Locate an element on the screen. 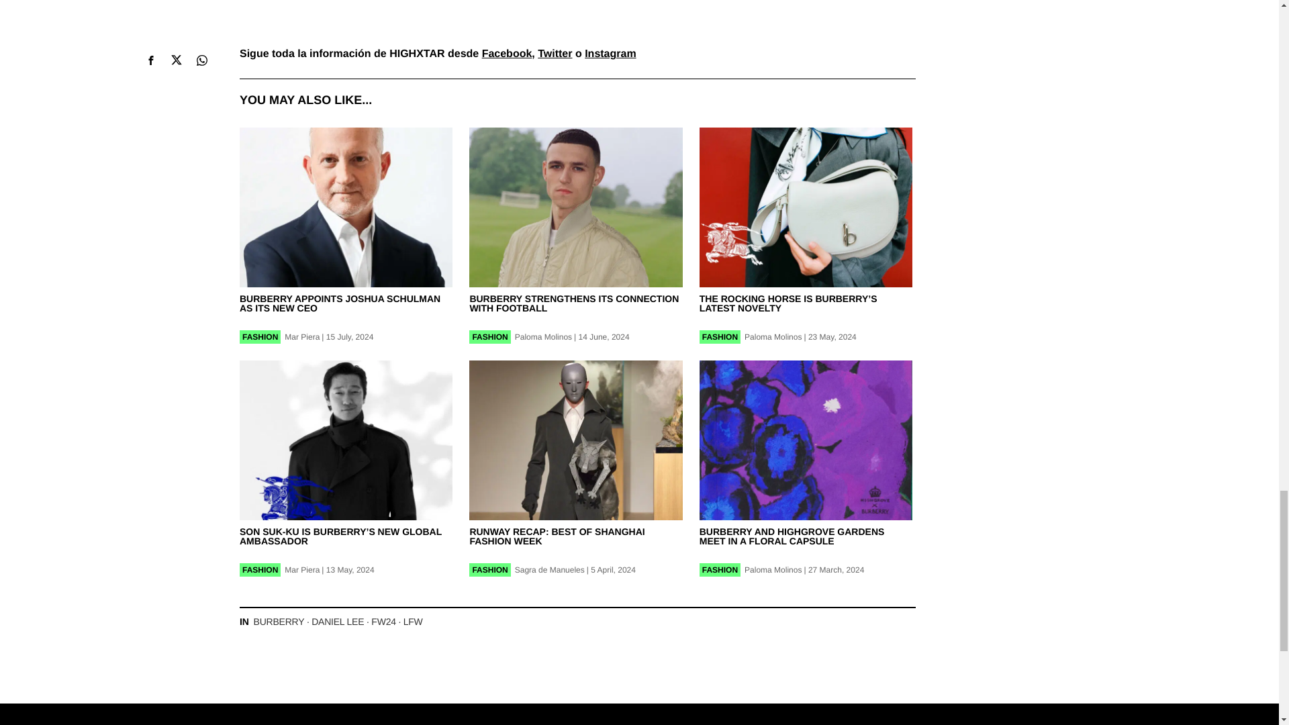 The width and height of the screenshot is (1289, 725). Highxtar Facebook is located at coordinates (507, 54).